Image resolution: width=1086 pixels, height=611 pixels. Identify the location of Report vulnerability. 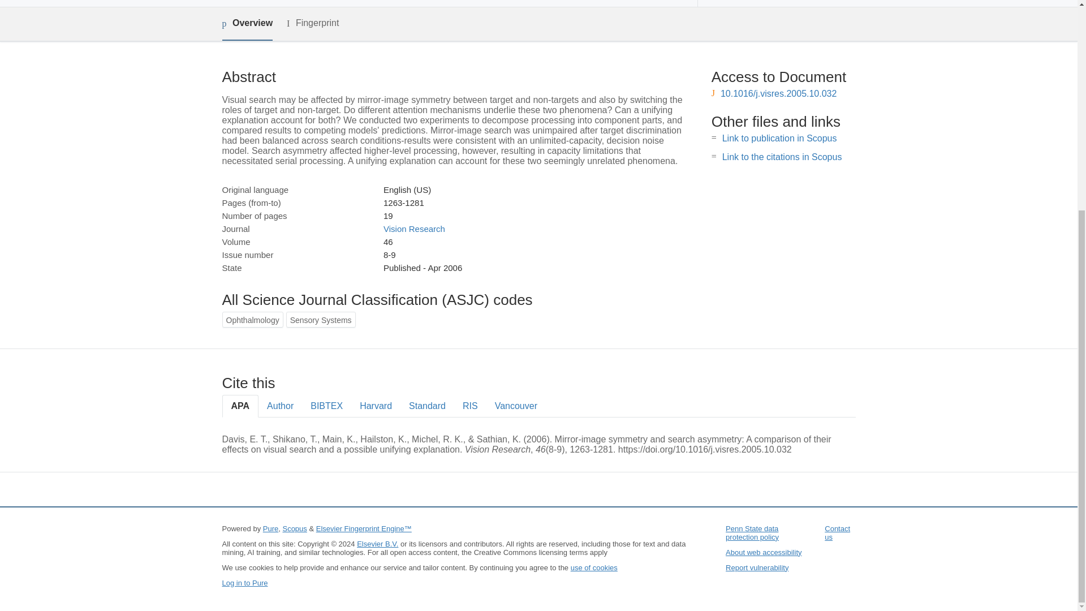
(757, 567).